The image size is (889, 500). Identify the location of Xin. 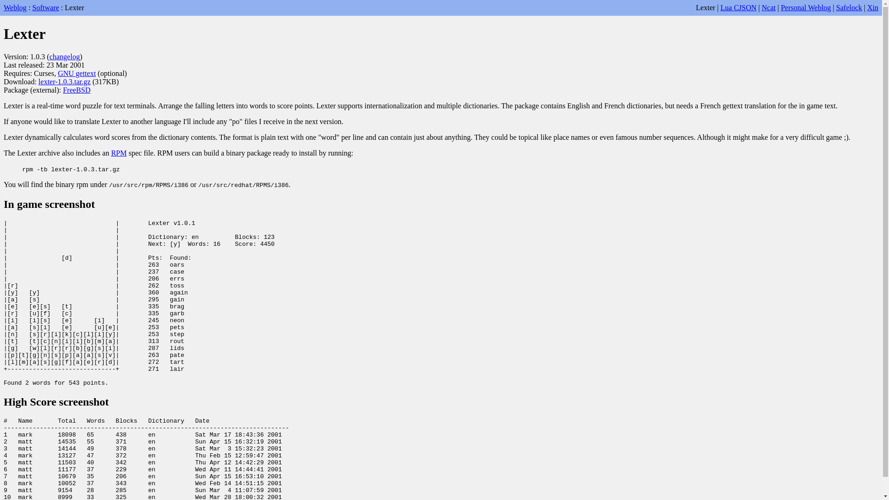
(873, 7).